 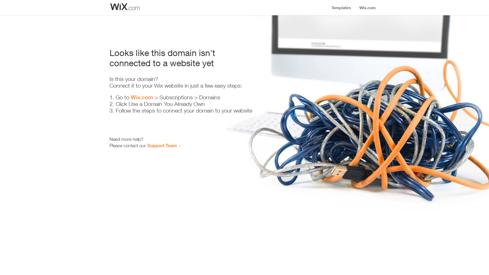 I want to click on Support Team, so click(x=162, y=145).